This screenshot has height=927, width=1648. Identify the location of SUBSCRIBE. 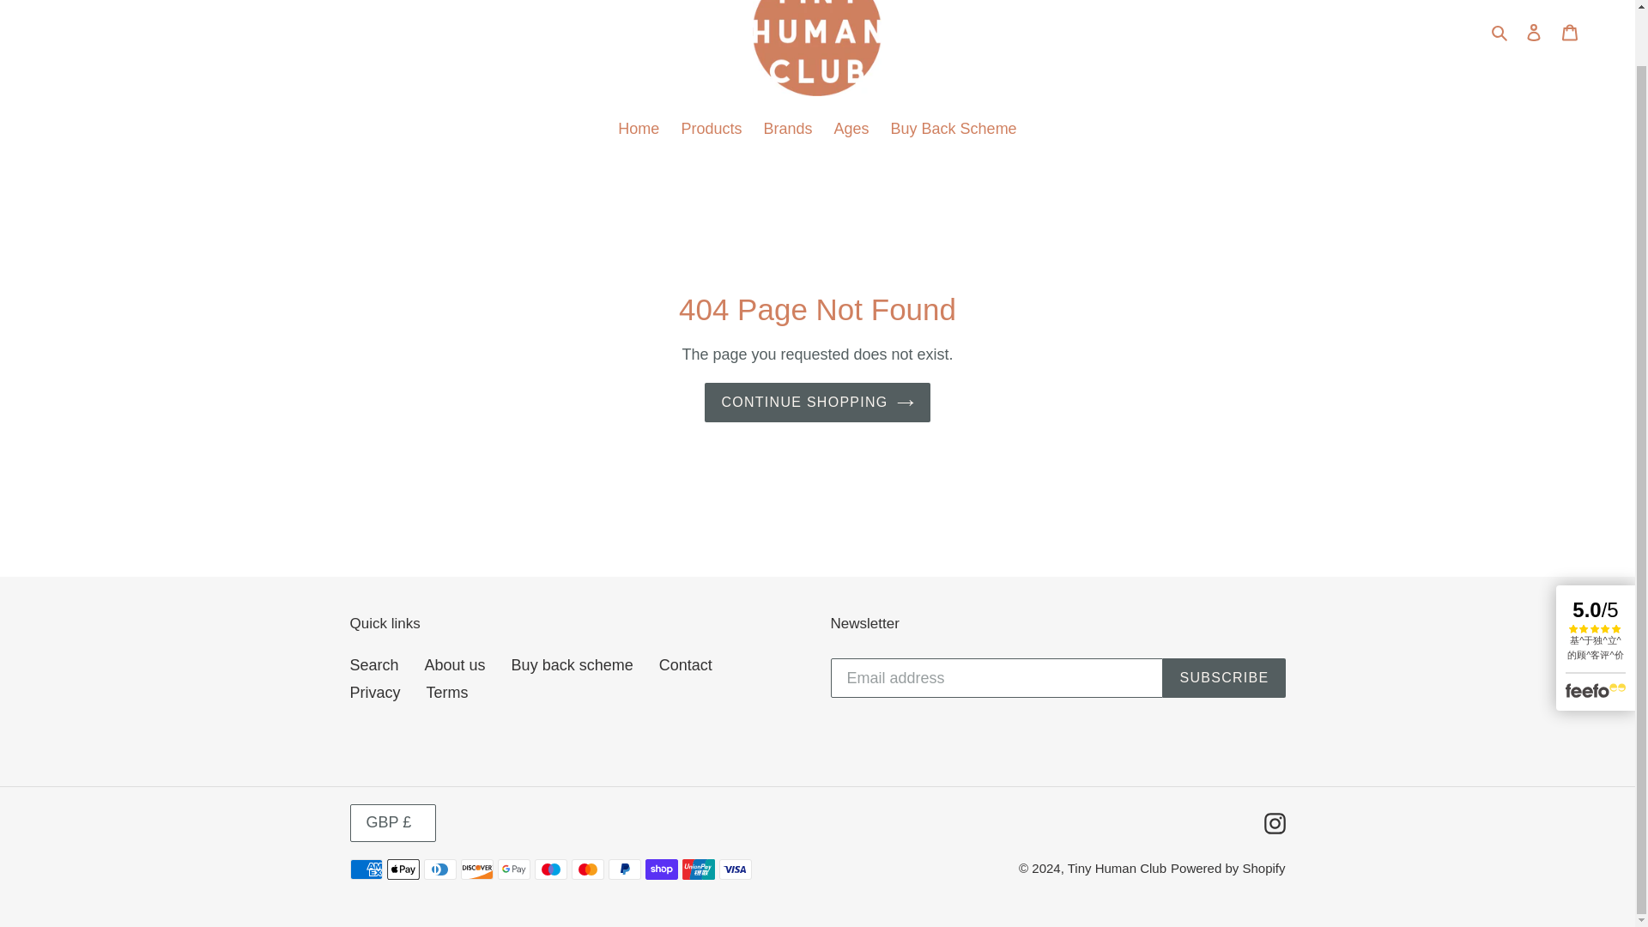
(1224, 678).